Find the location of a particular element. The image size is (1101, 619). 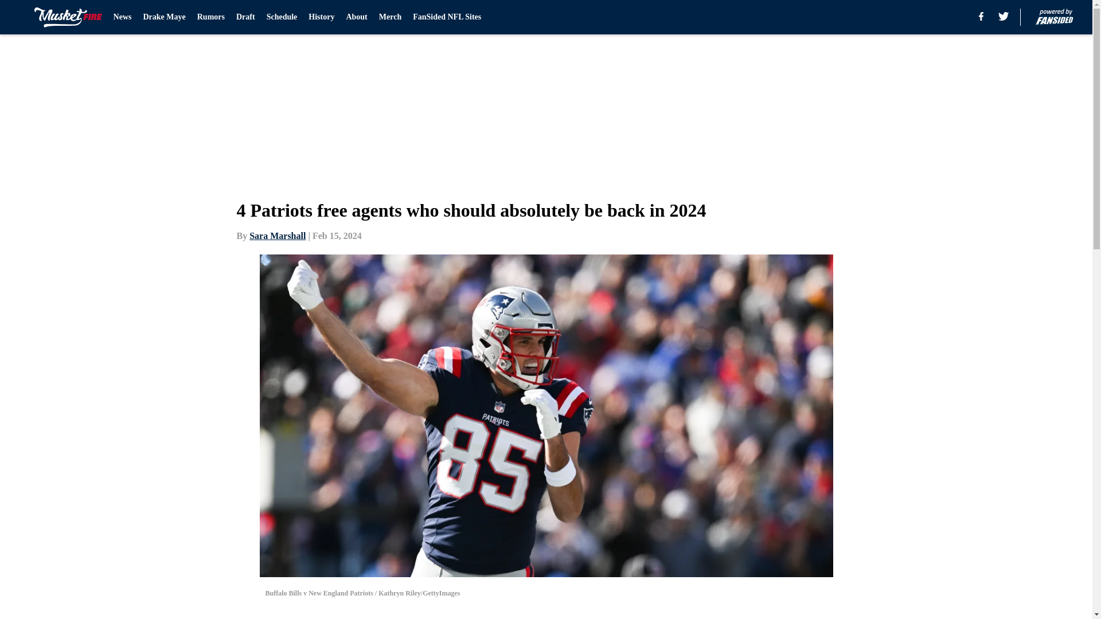

Merch is located at coordinates (390, 17).